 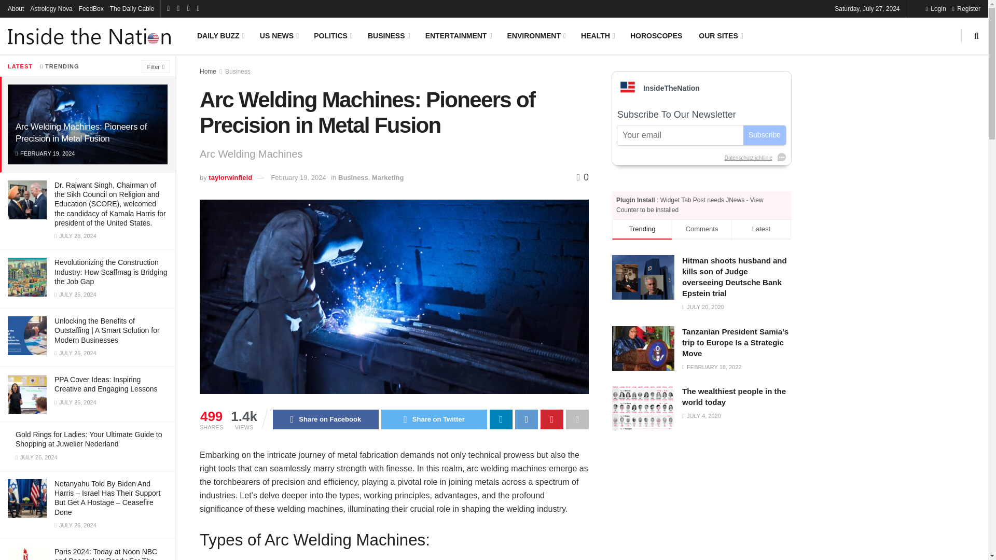 What do you see at coordinates (81, 133) in the screenshot?
I see `Arc Welding Machines: Pioneers of Precision in Metal Fusion` at bounding box center [81, 133].